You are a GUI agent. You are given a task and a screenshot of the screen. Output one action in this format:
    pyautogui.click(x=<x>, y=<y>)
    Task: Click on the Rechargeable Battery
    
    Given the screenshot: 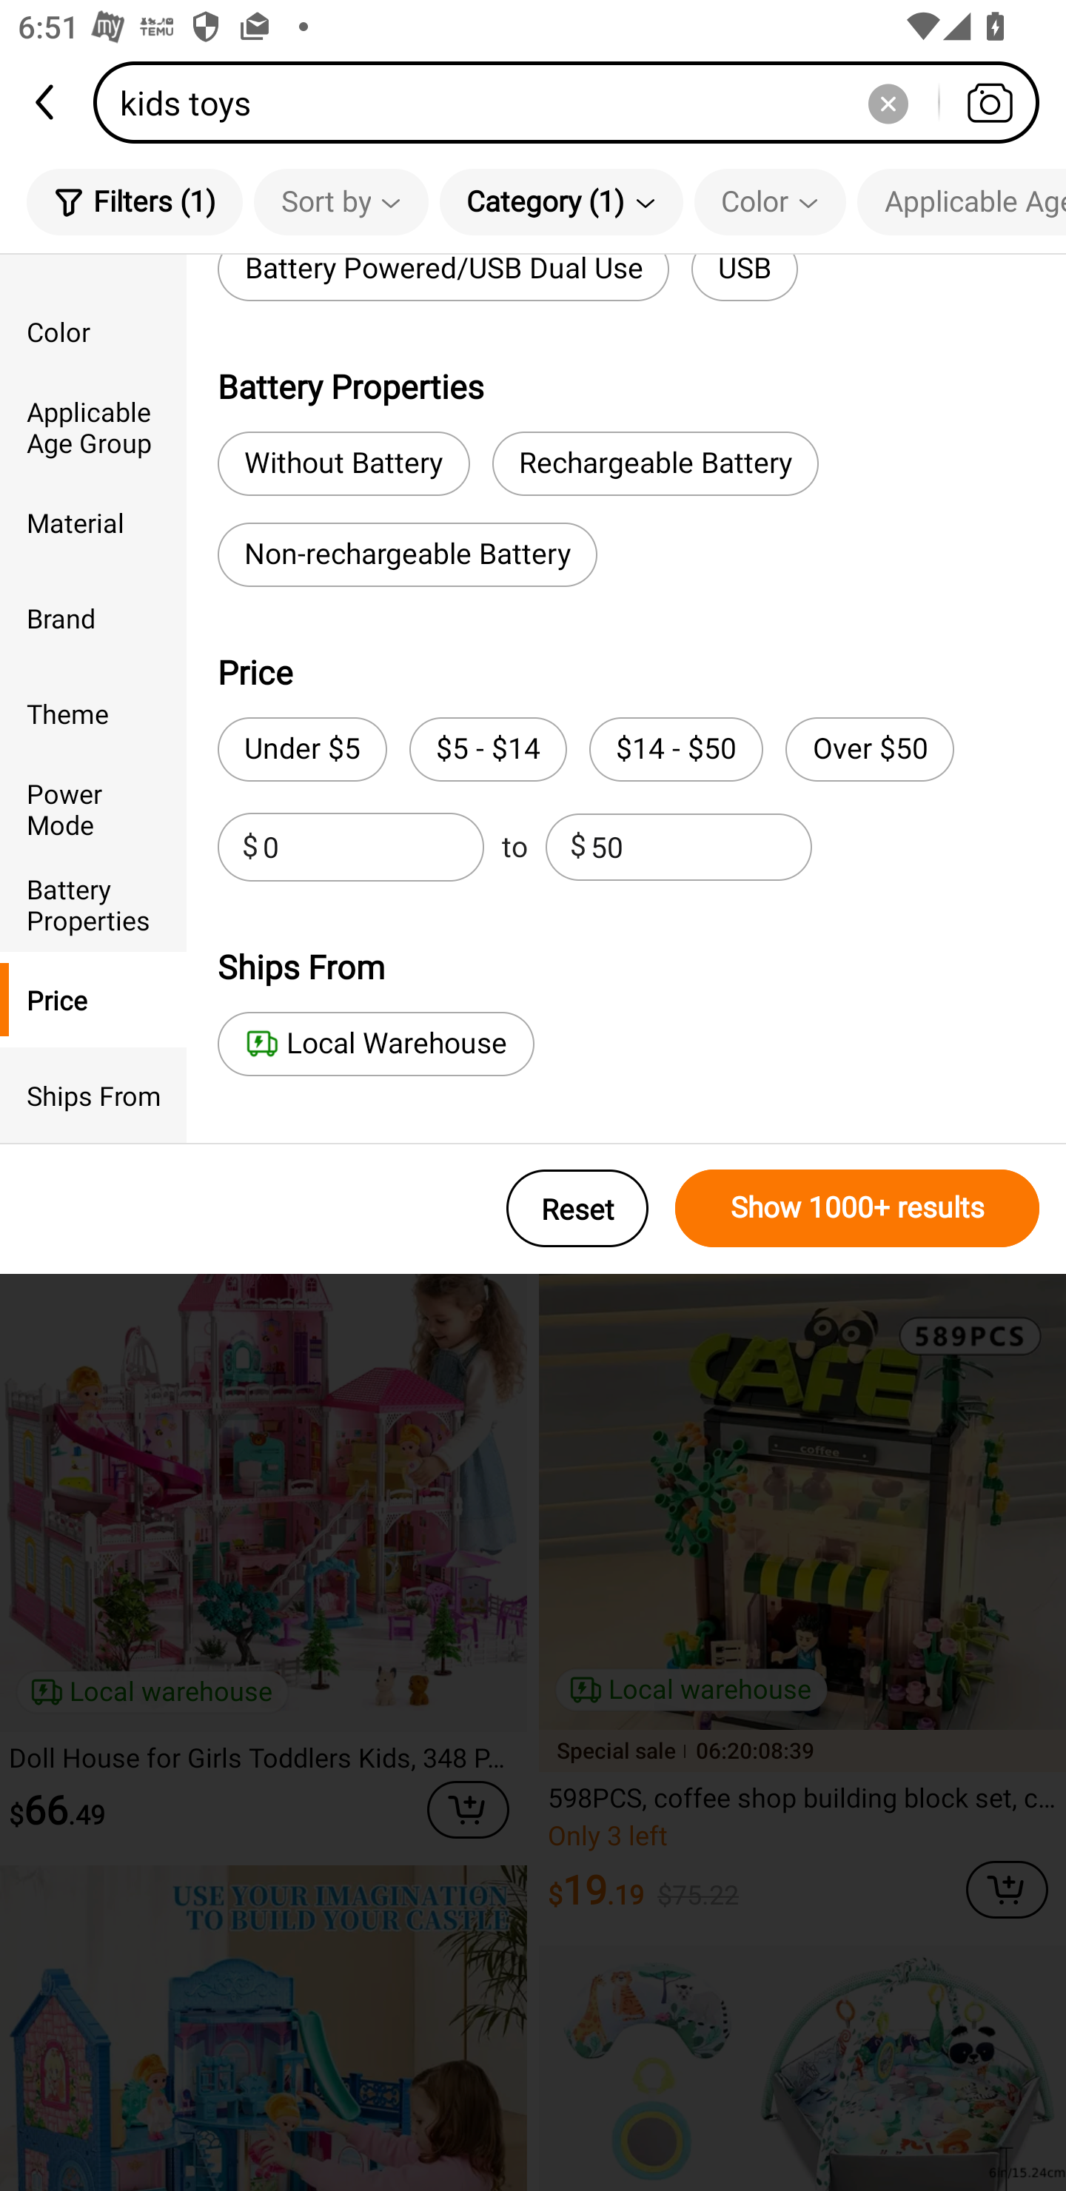 What is the action you would take?
    pyautogui.click(x=655, y=463)
    